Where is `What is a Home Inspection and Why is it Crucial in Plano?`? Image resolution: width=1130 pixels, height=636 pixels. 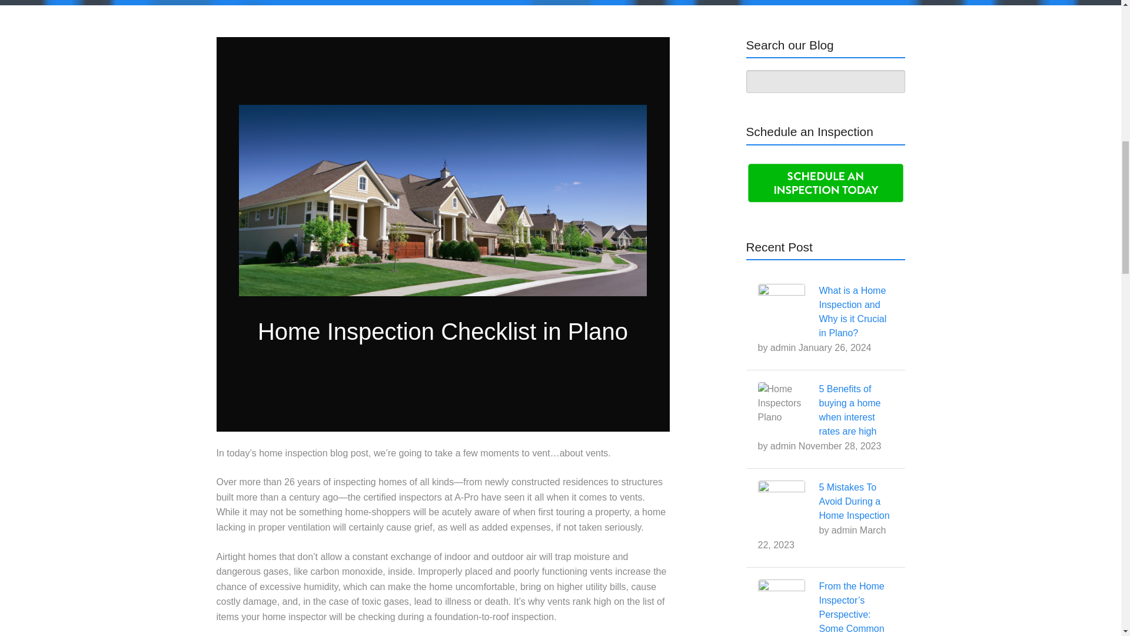 What is a Home Inspection and Why is it Crucial in Plano? is located at coordinates (853, 311).